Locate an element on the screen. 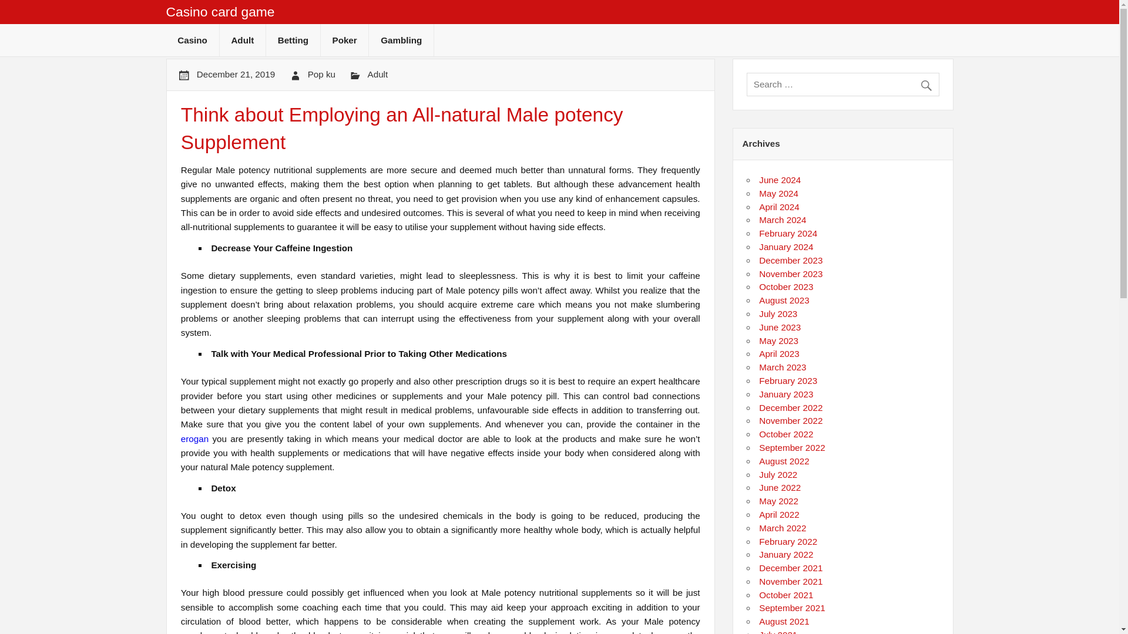 This screenshot has height=634, width=1128. Adult is located at coordinates (242, 40).